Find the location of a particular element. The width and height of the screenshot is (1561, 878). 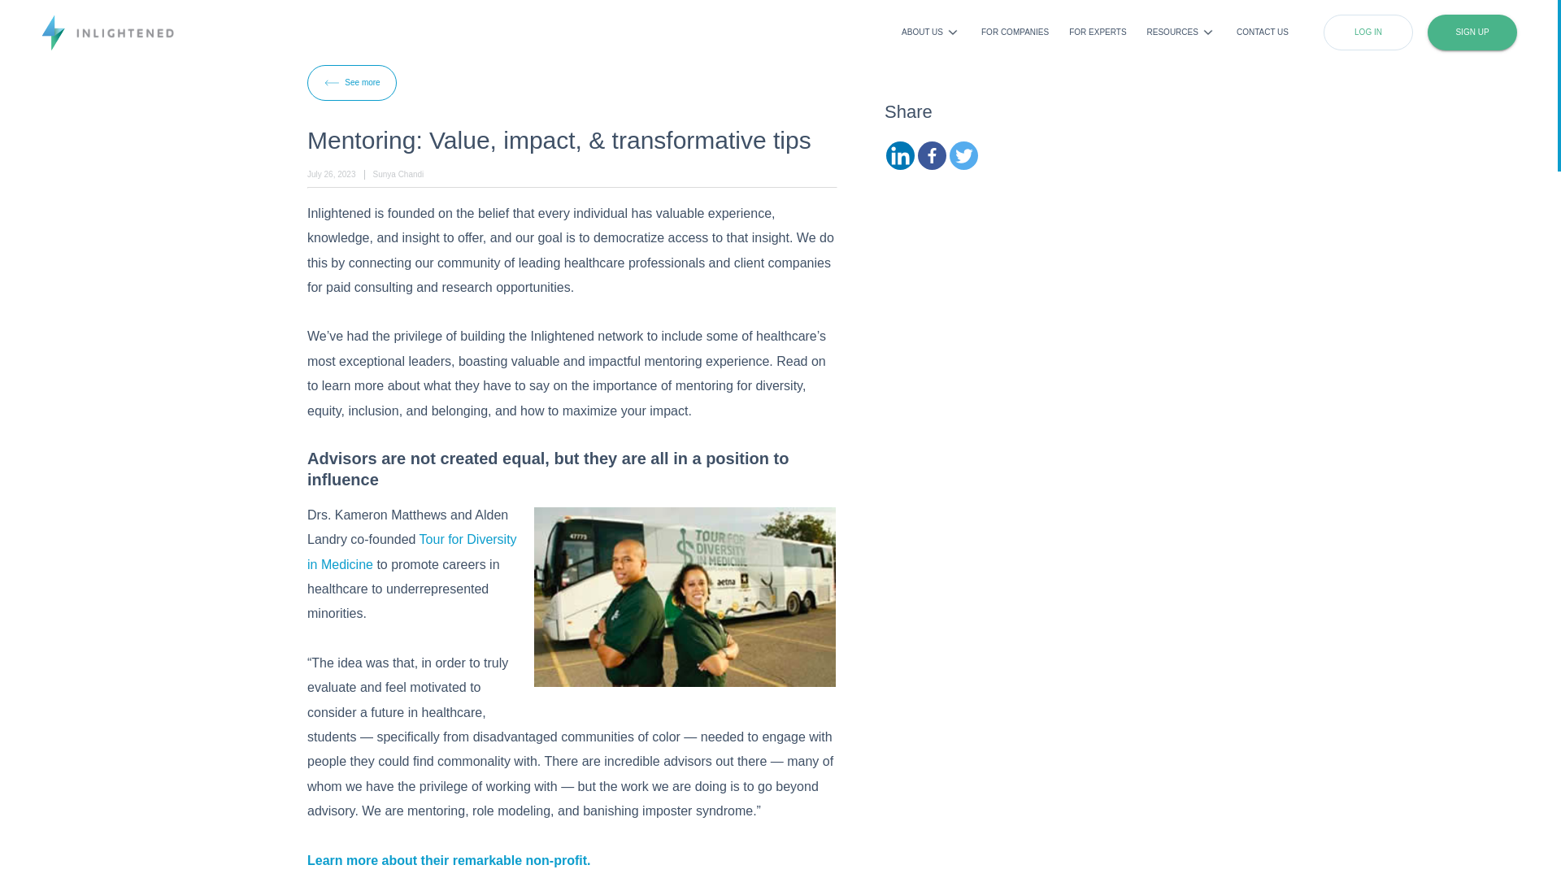

Linkedin is located at coordinates (901, 155).